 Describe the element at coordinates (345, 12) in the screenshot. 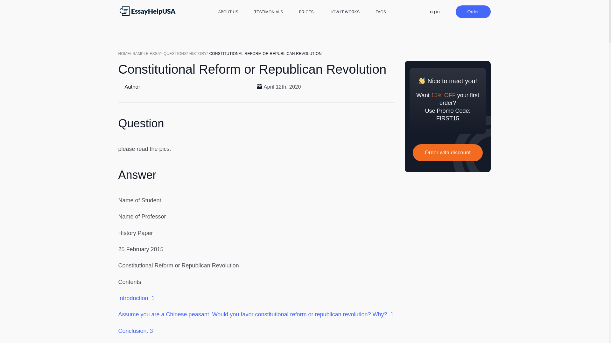

I see `HOW IT WORKS` at that location.